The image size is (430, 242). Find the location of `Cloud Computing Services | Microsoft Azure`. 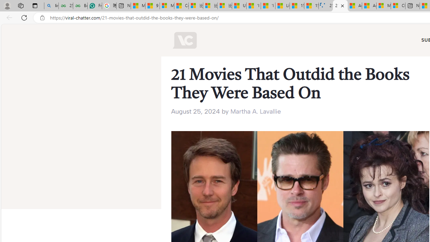

Cloud Computing Services | Microsoft Azure is located at coordinates (398, 6).